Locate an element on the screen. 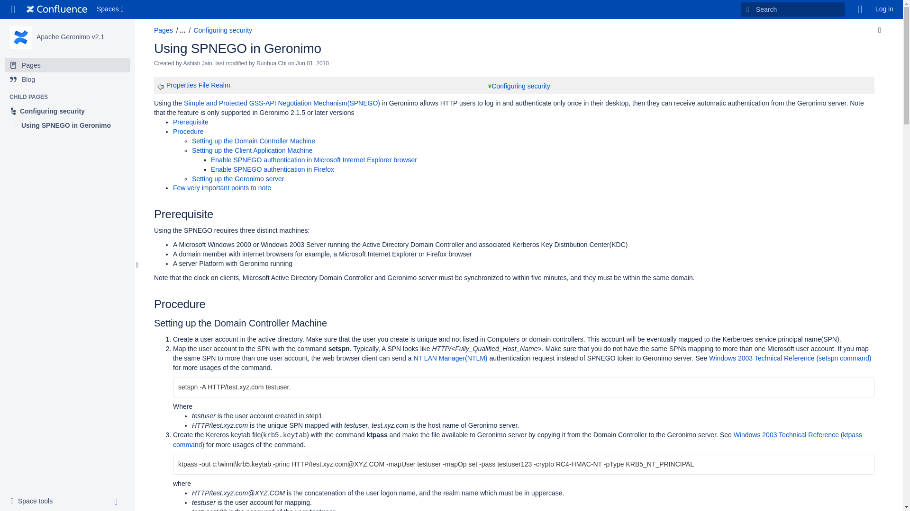 This screenshot has width=910, height=511. Pages is located at coordinates (163, 30).